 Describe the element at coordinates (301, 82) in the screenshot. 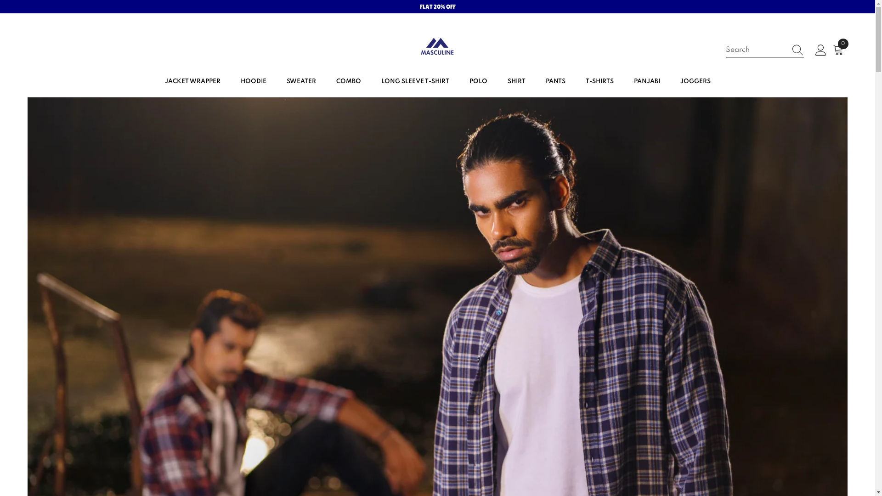

I see `SWEATER` at that location.